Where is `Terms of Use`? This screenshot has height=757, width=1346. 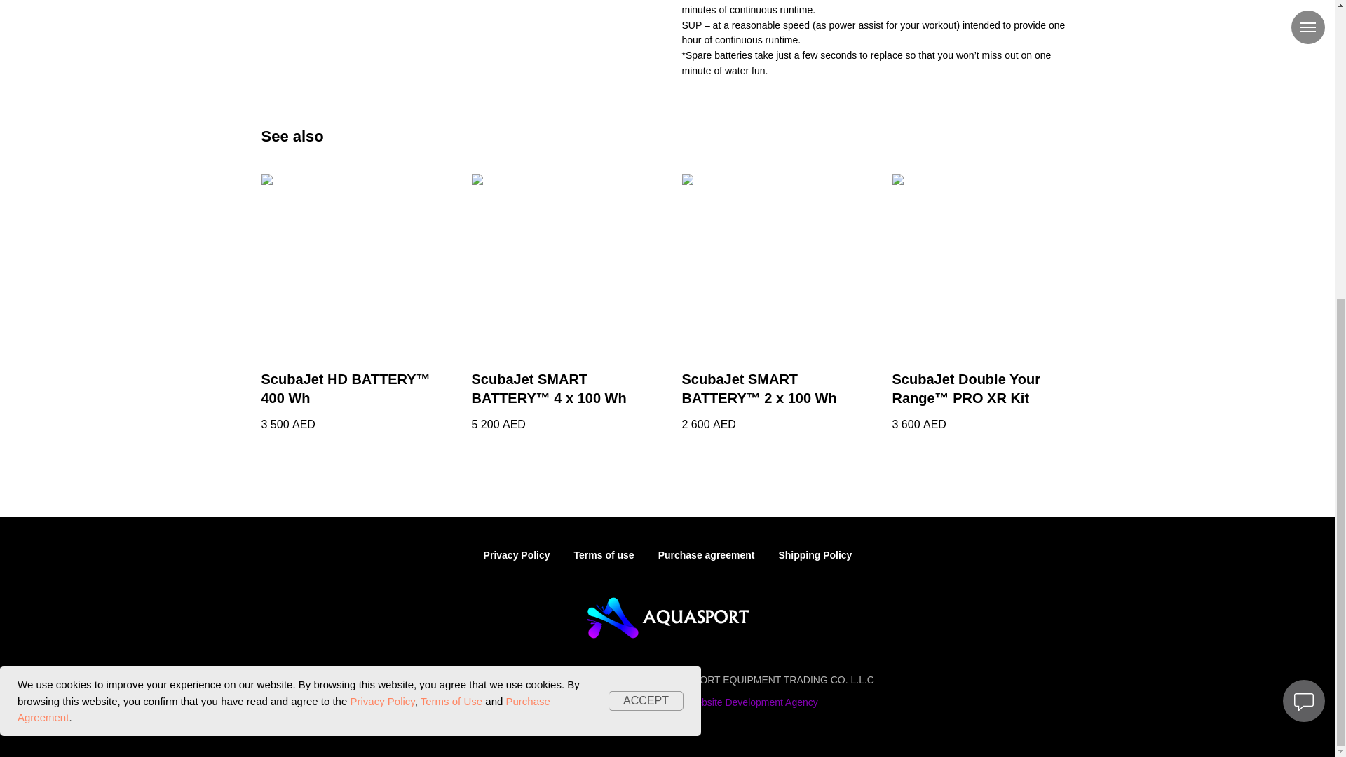 Terms of Use is located at coordinates (451, 212).